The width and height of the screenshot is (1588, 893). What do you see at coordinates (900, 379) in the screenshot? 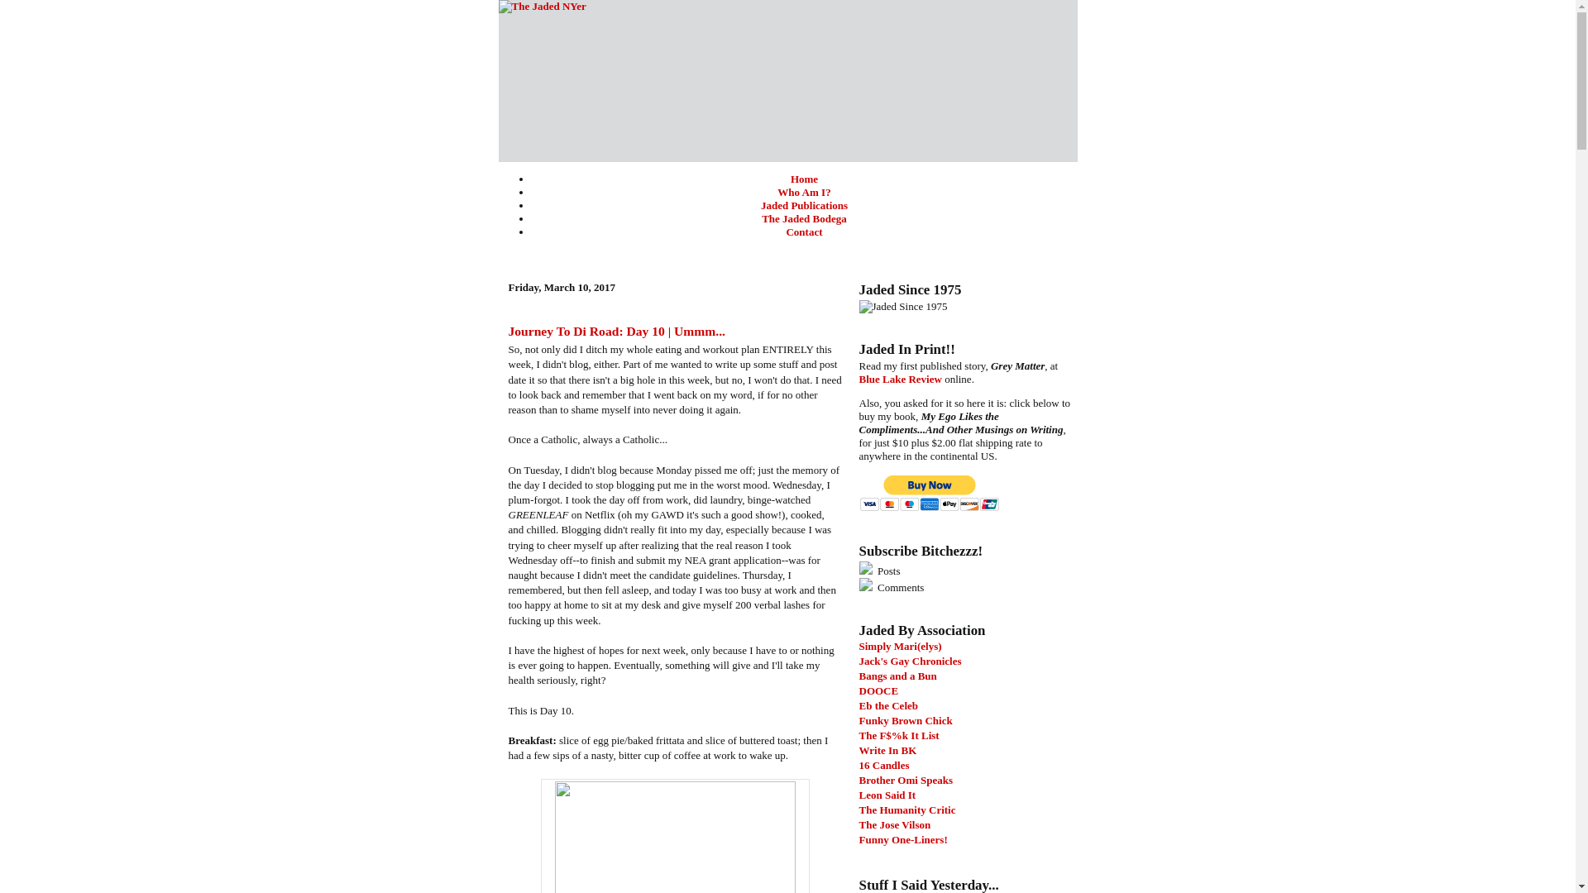
I see `Blue Lake Review` at bounding box center [900, 379].